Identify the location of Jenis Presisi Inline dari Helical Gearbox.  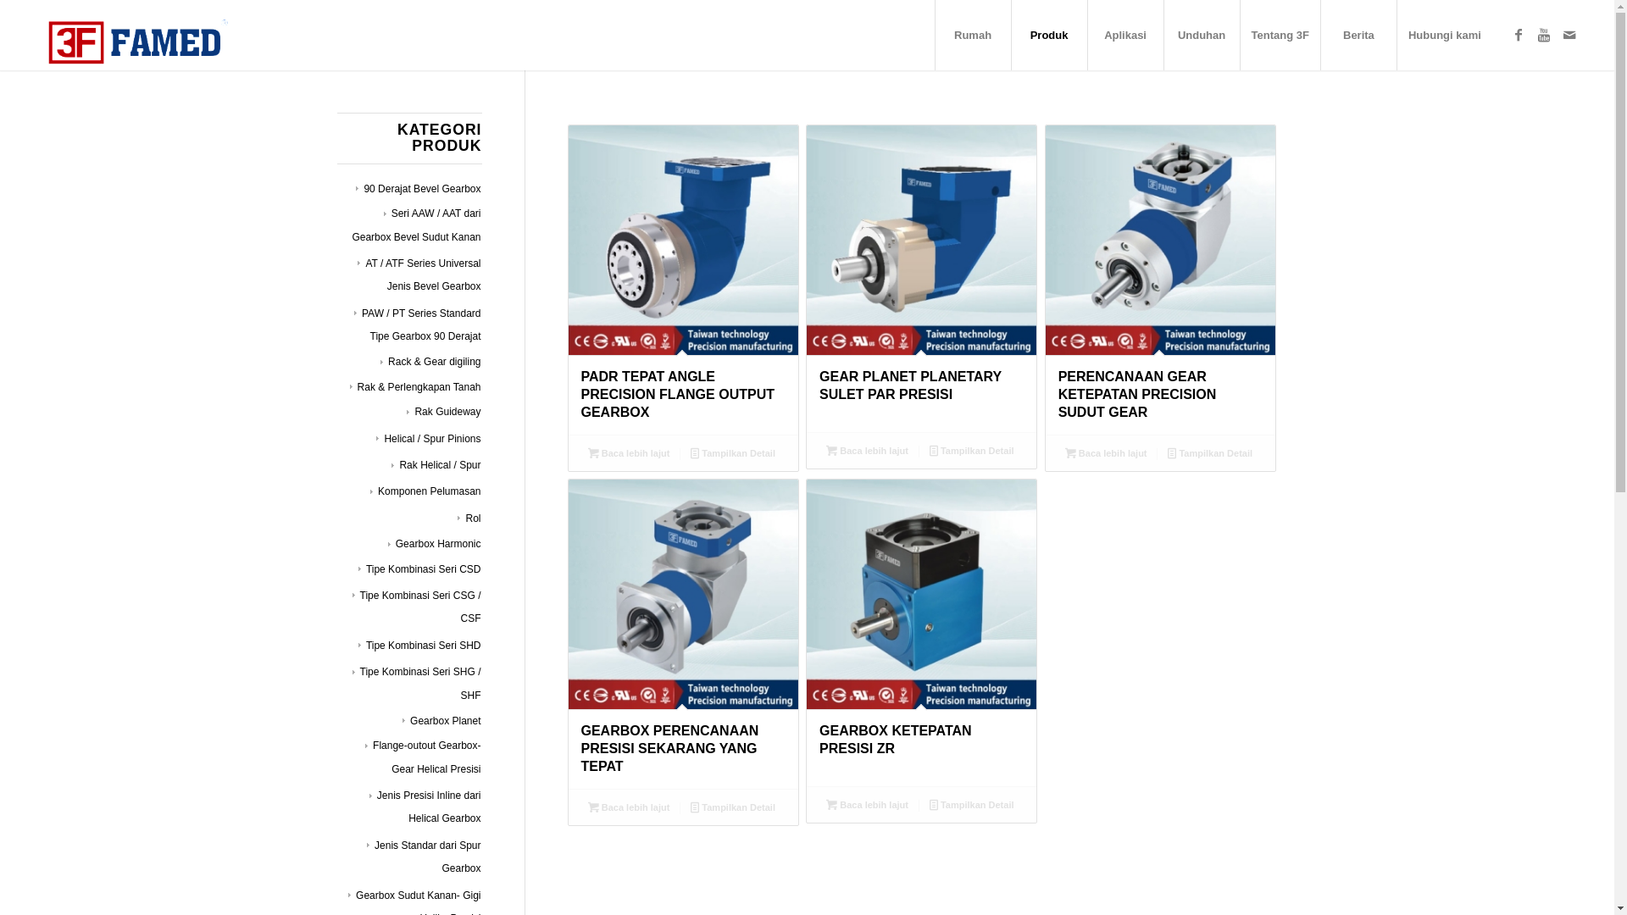
(425, 807).